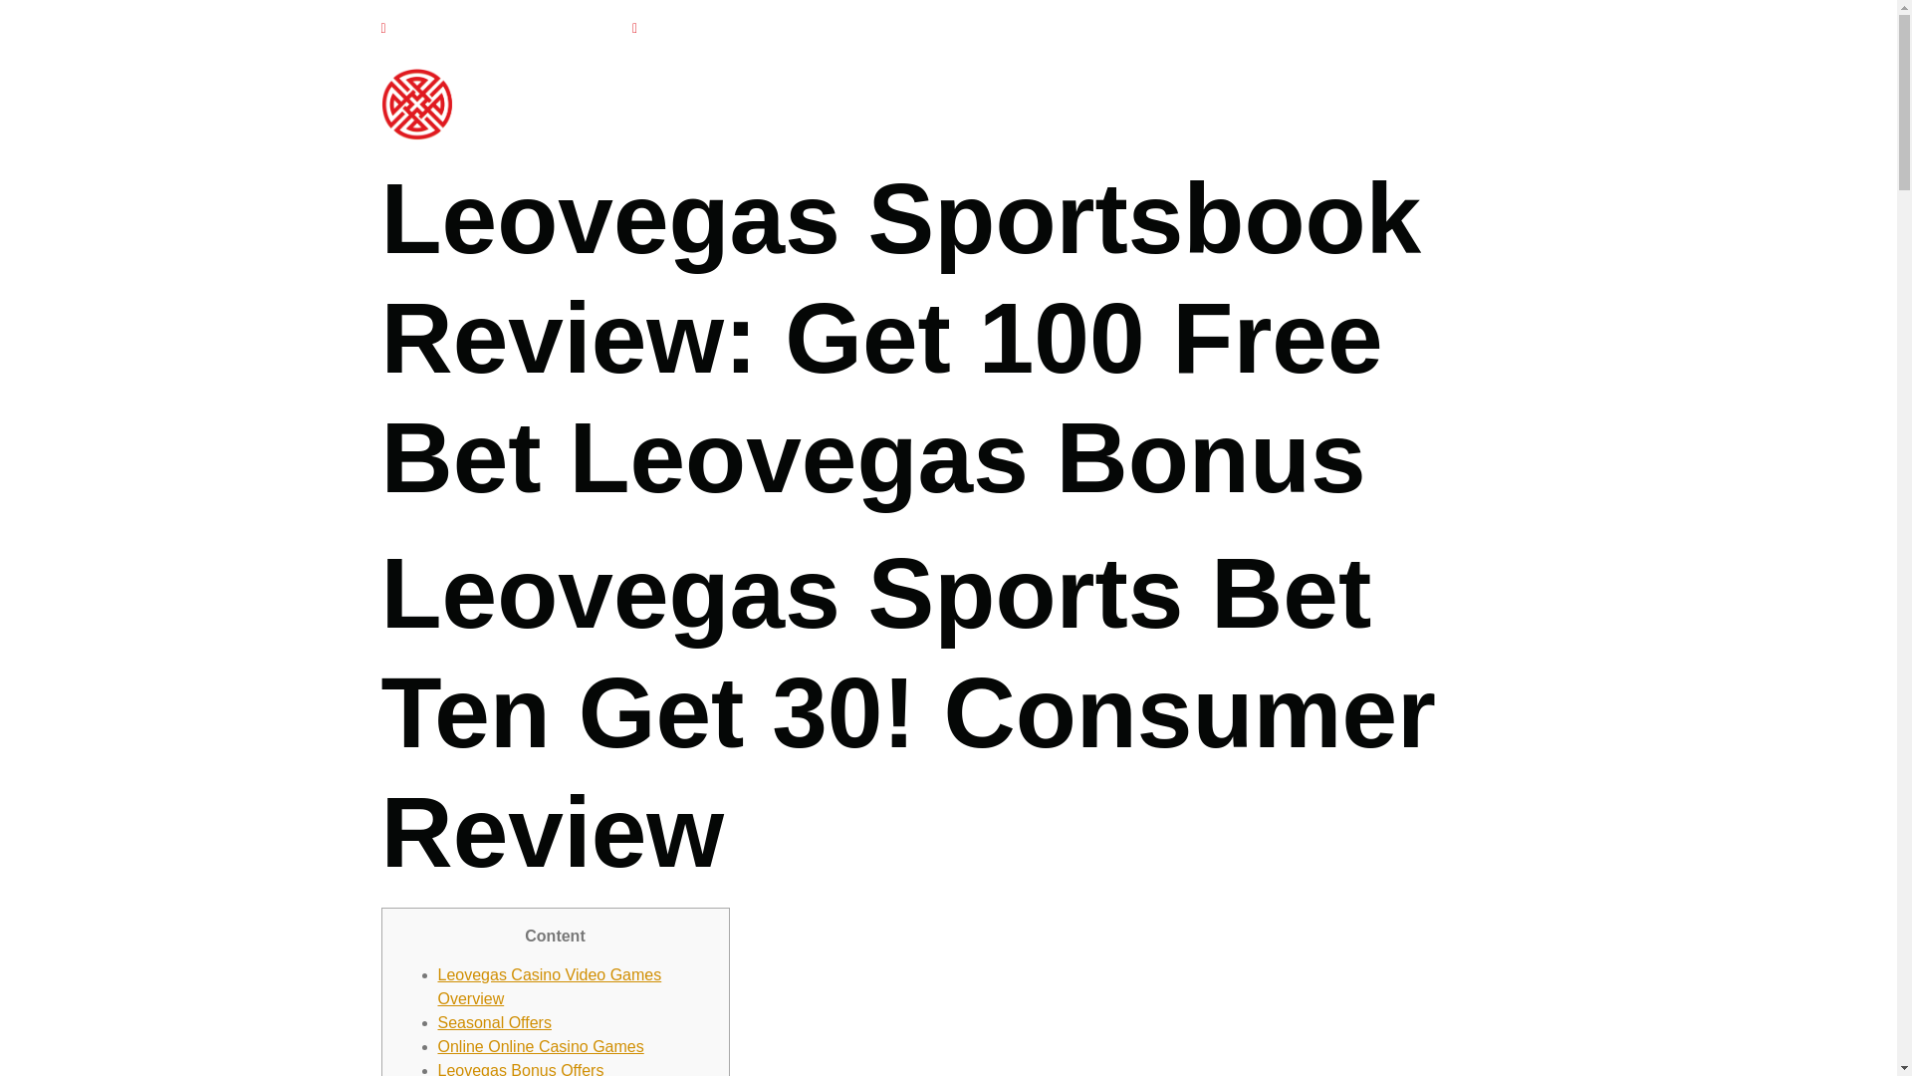  What do you see at coordinates (934, 104) in the screenshot?
I see `HOME` at bounding box center [934, 104].